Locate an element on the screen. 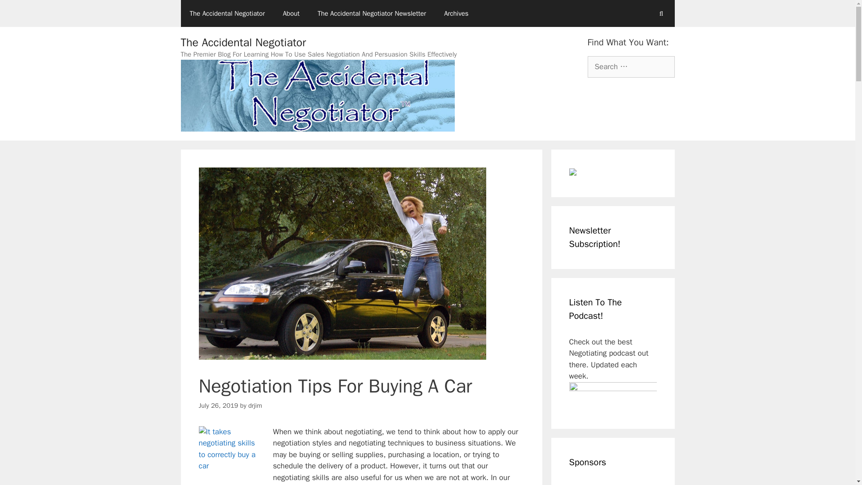 The image size is (862, 485). The Accidental Negotiator Newsletter is located at coordinates (372, 13).